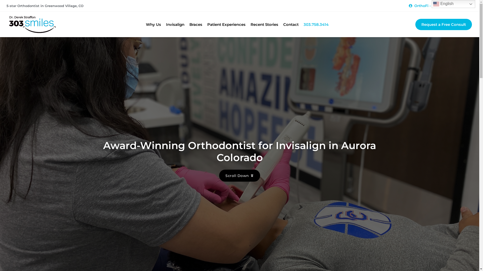 The image size is (483, 271). Describe the element at coordinates (433, 6) in the screenshot. I see `OrthoFi - Patient Login` at that location.